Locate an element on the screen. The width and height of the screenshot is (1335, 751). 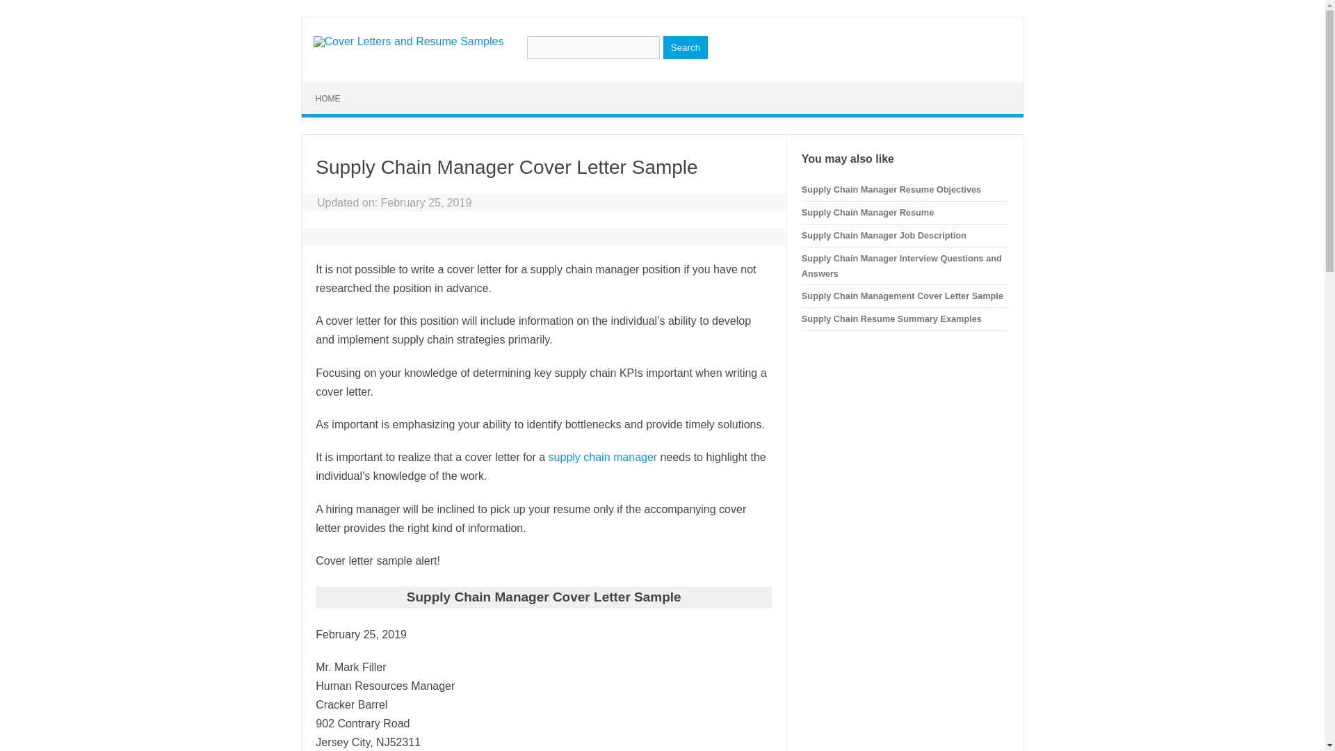
Supply Chain Manager Interview Questions and Answers is located at coordinates (902, 266).